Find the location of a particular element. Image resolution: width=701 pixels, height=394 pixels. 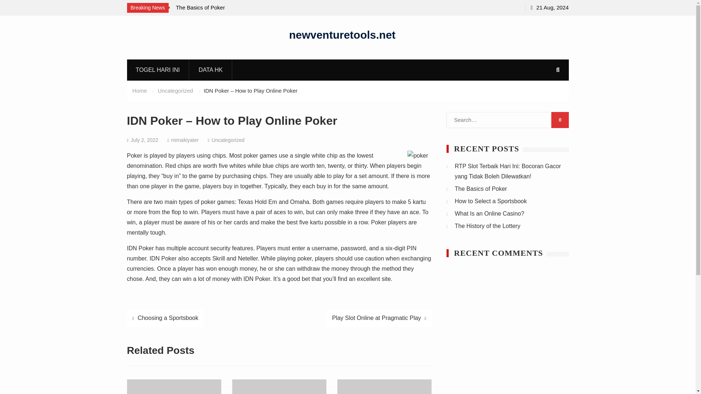

newventuretools.net is located at coordinates (342, 34).